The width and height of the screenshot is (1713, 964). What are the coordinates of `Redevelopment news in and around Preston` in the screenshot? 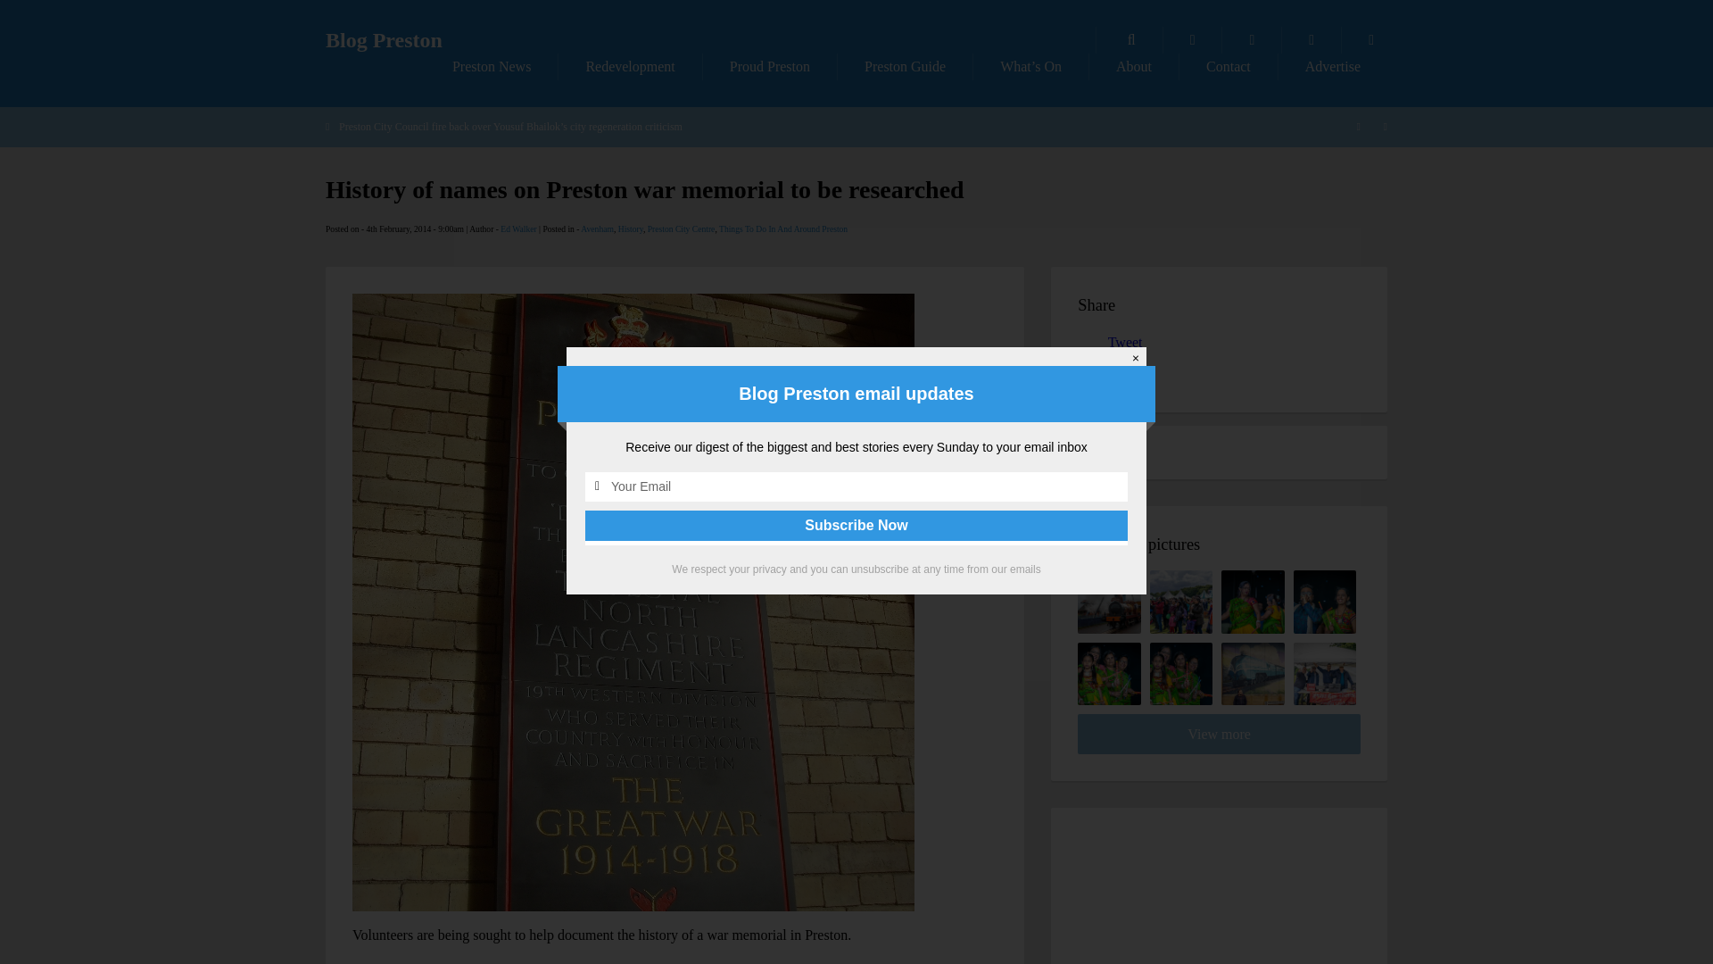 It's located at (629, 66).